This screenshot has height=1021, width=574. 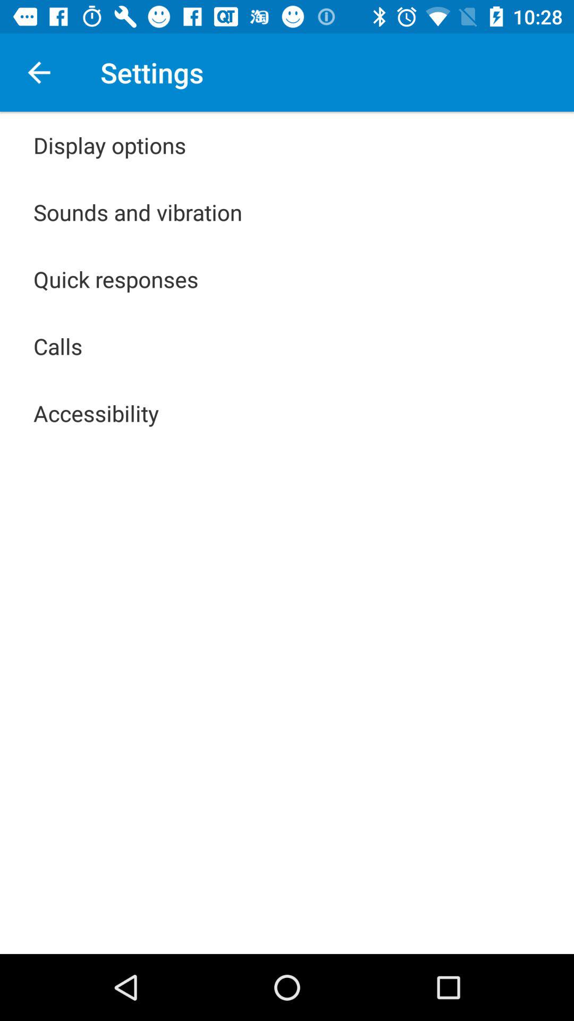 I want to click on press the app below the sounds and vibration app, so click(x=116, y=279).